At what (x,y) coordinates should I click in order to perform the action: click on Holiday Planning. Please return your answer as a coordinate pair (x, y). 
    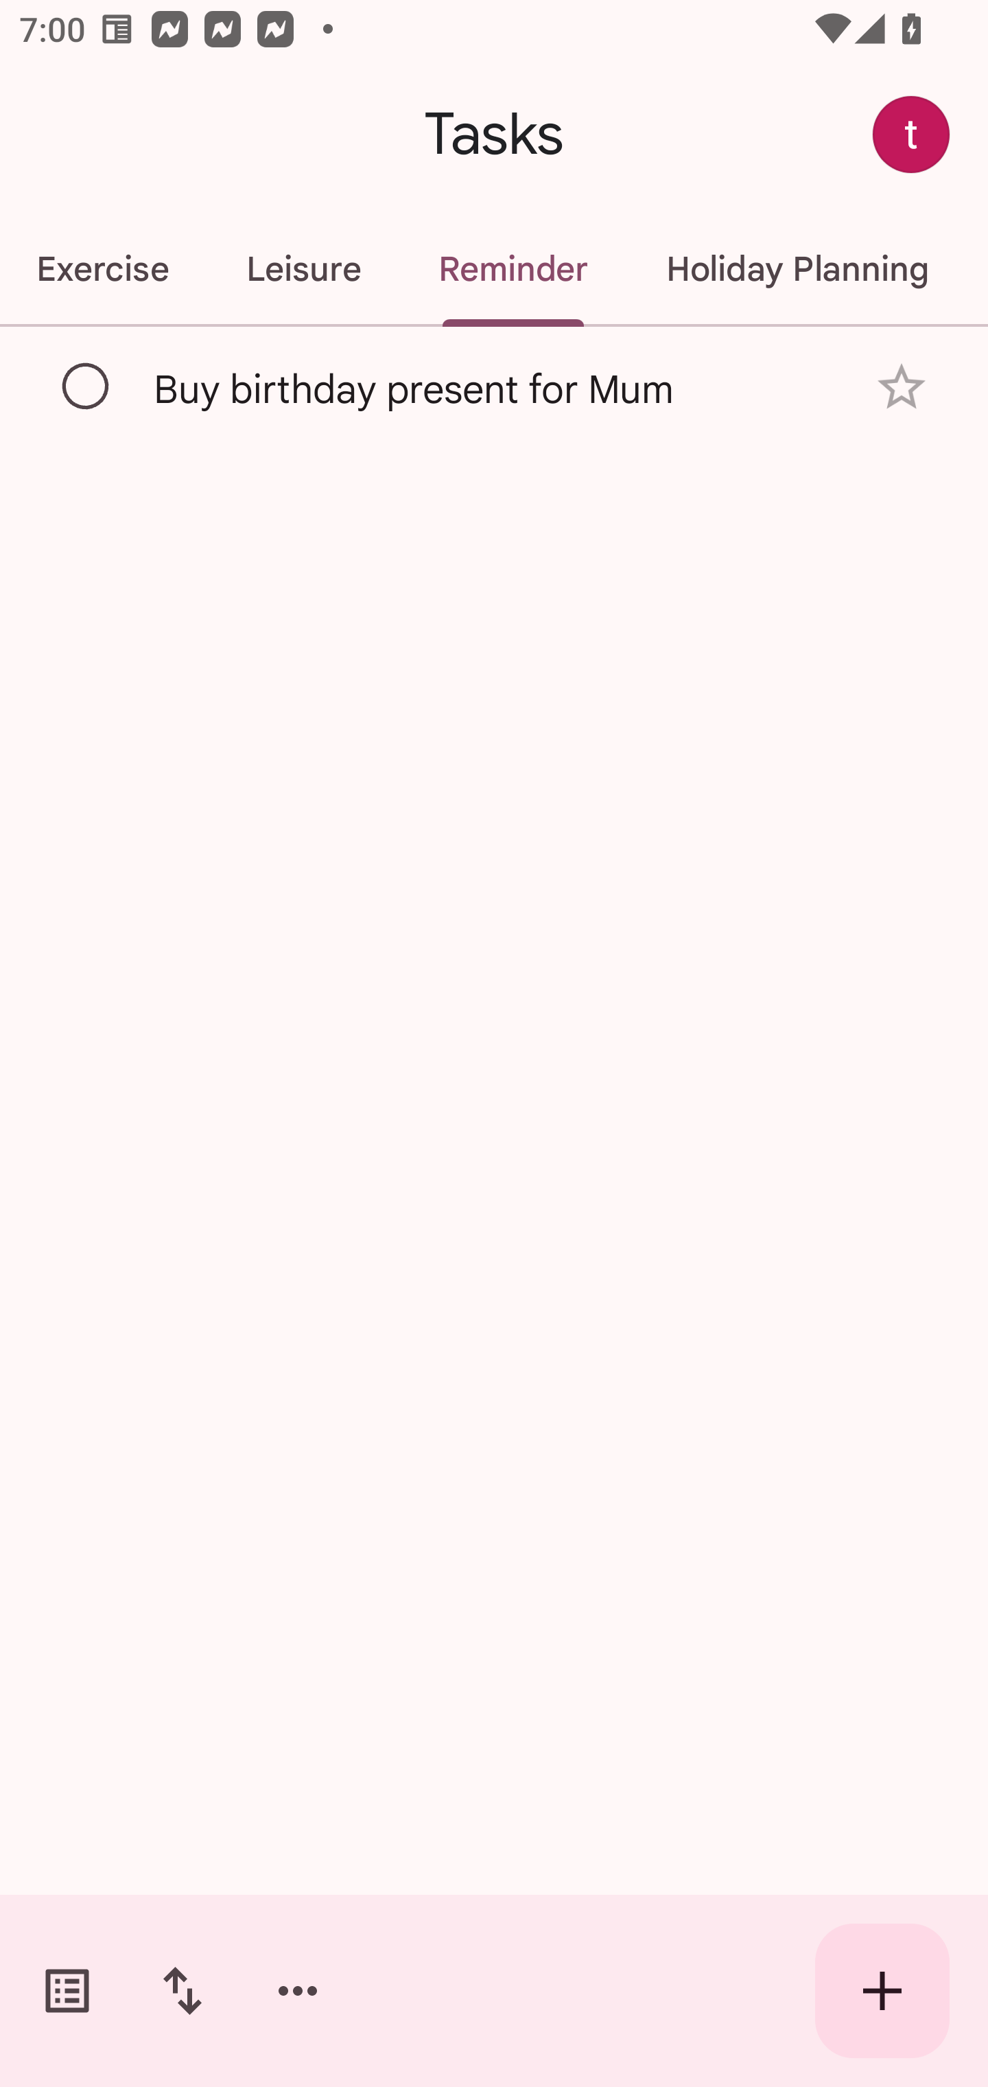
    Looking at the image, I should click on (797, 269).